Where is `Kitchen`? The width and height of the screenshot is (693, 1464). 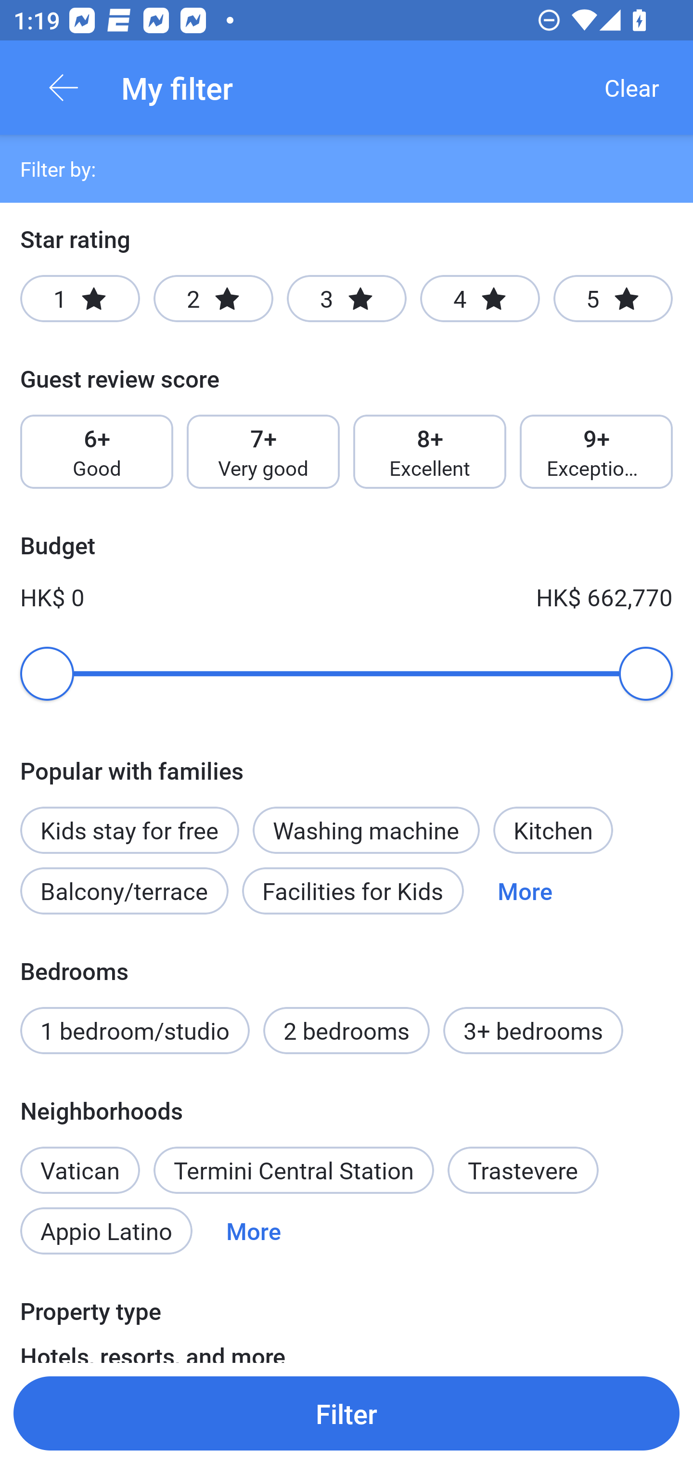
Kitchen is located at coordinates (553, 830).